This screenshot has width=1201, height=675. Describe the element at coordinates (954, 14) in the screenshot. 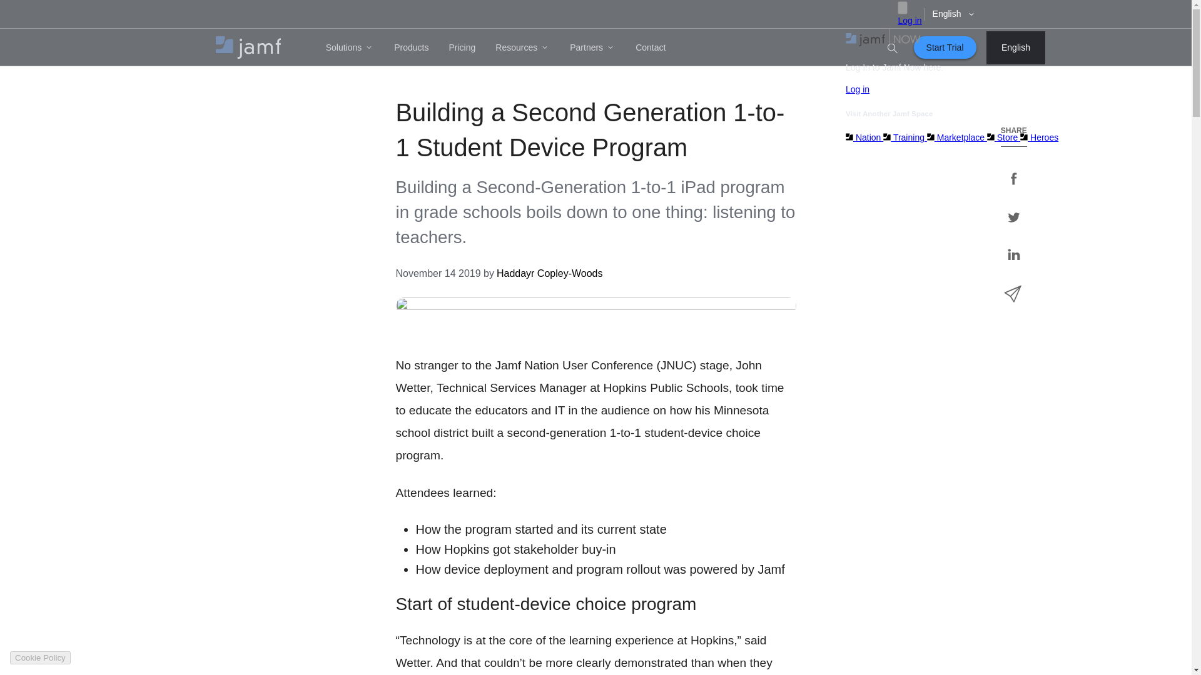

I see `English` at that location.